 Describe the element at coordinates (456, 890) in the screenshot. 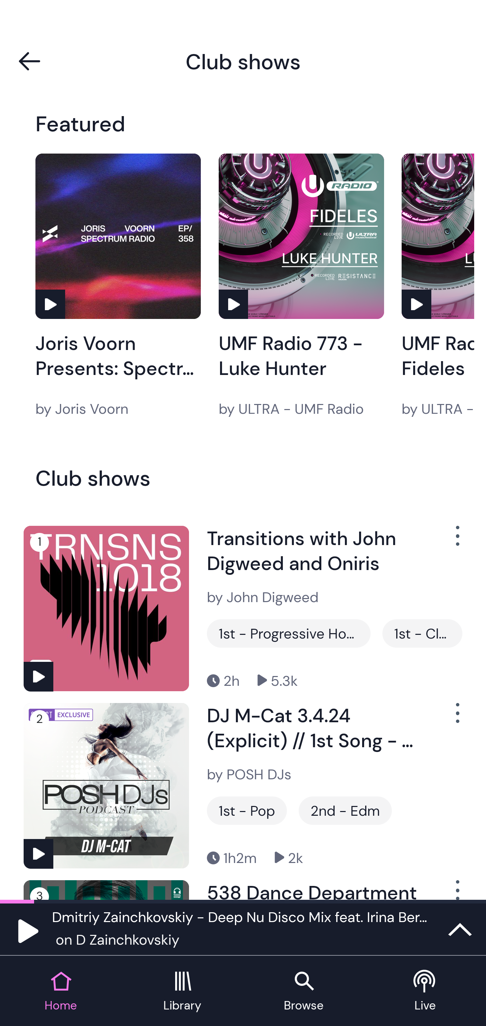

I see `Show Options Menu Button` at that location.